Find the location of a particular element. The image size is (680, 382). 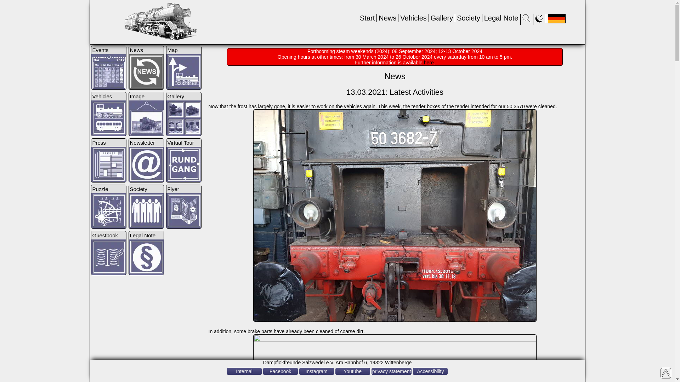

Gallery is located at coordinates (441, 18).